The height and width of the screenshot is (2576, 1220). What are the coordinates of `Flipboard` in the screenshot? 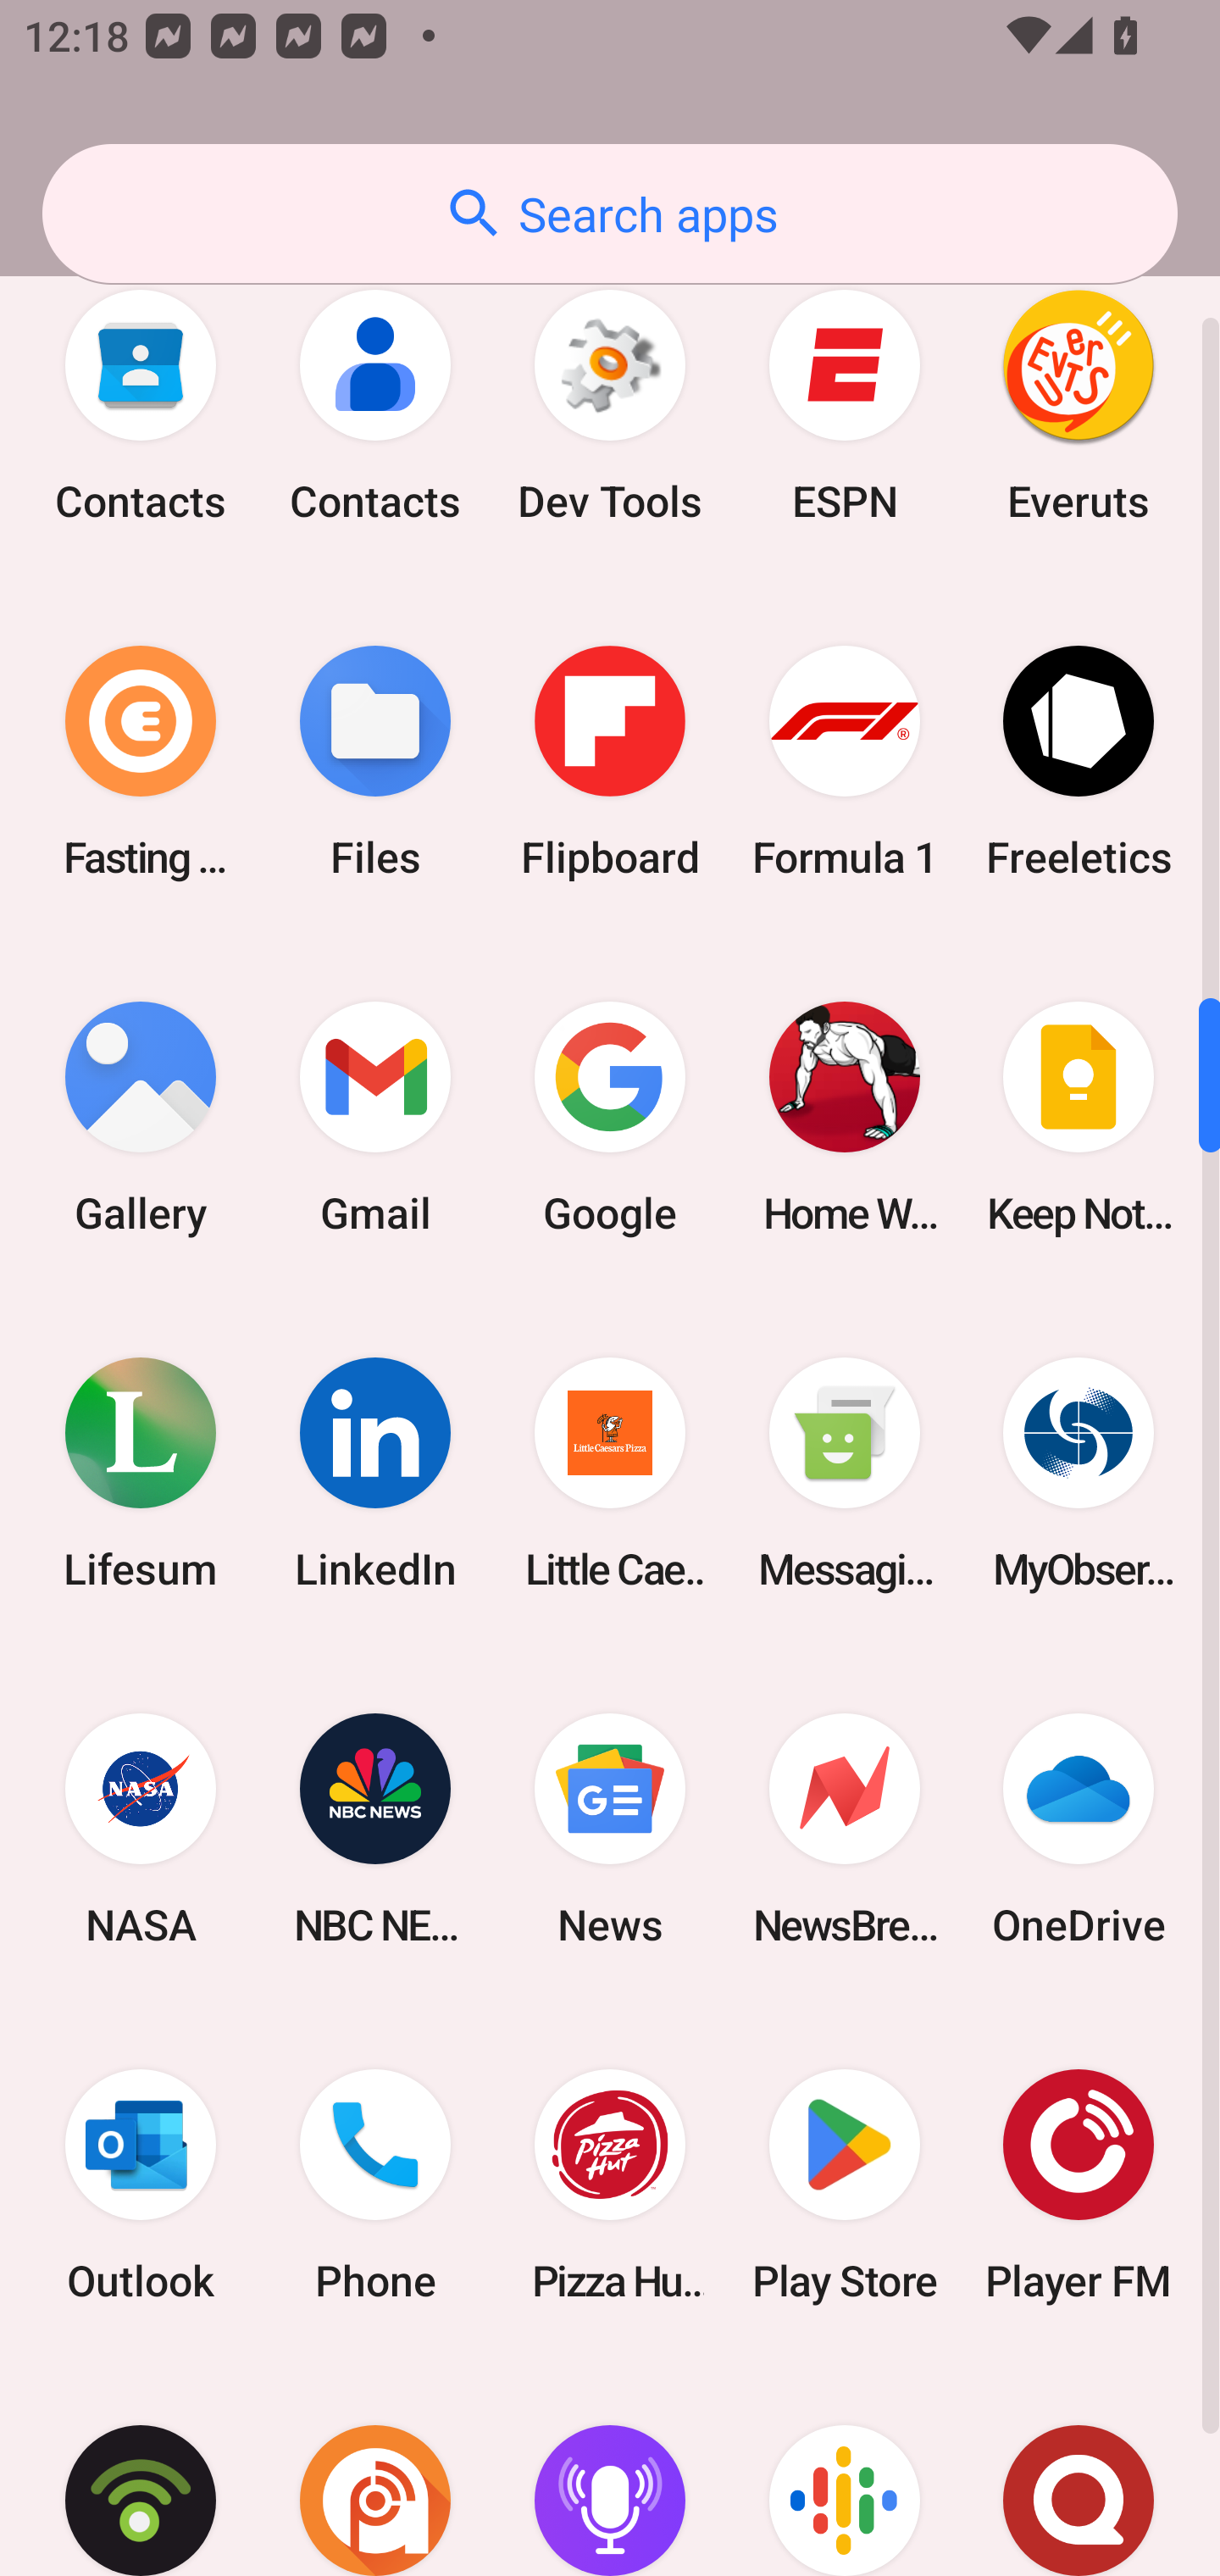 It's located at (610, 763).